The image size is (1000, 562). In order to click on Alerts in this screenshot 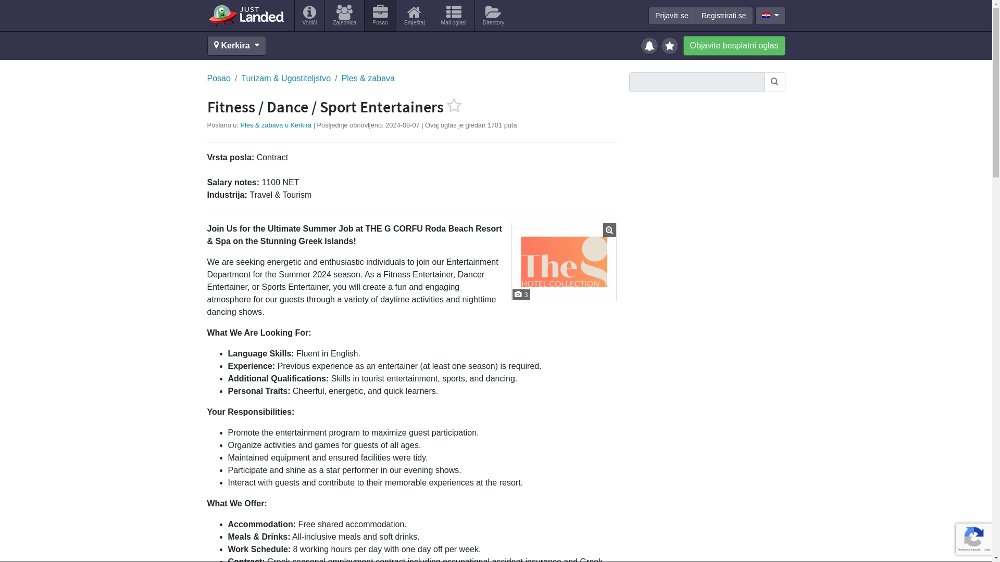, I will do `click(651, 45)`.